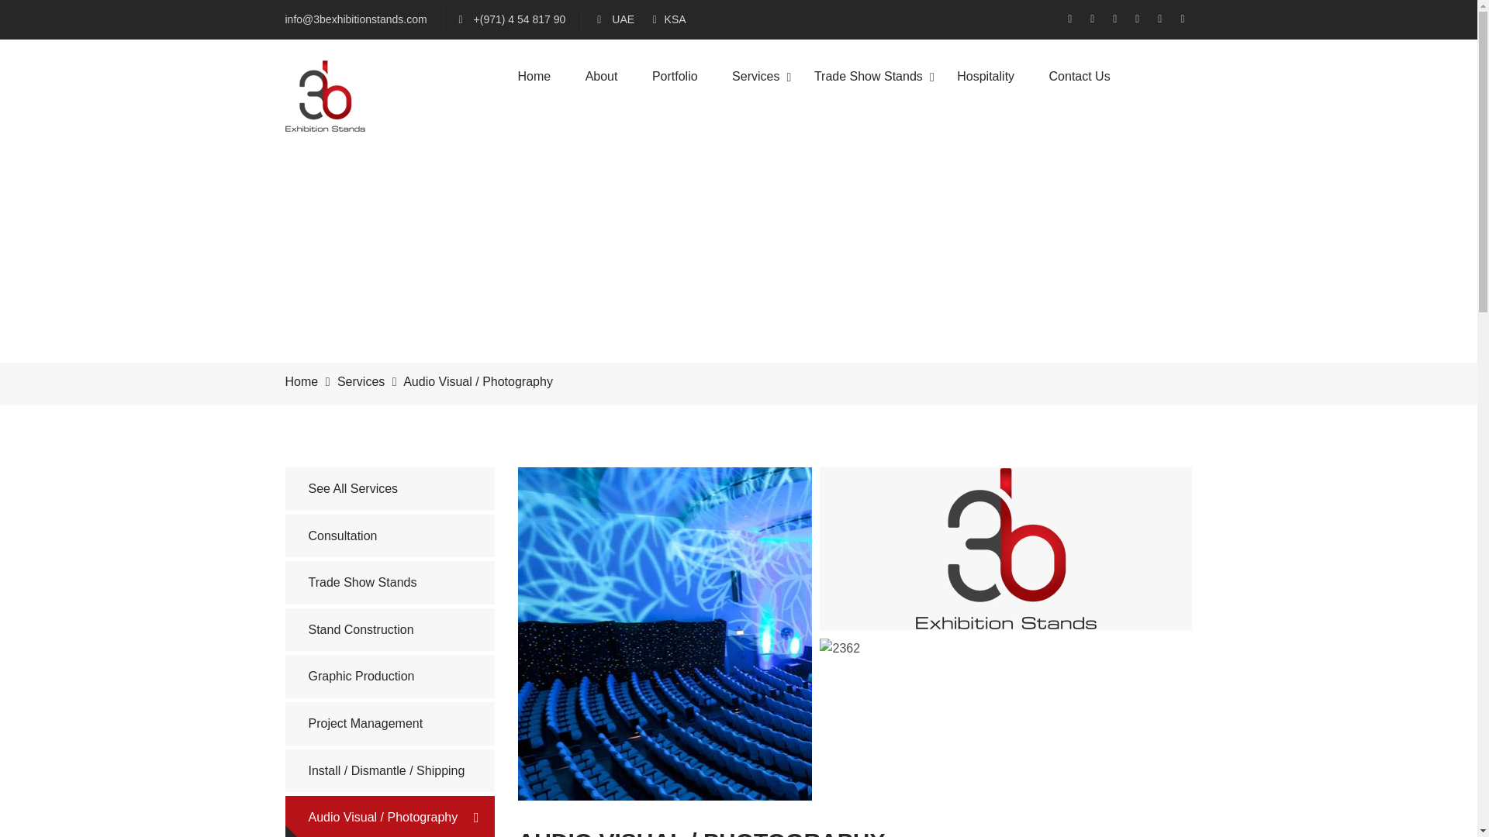 This screenshot has height=837, width=1489. What do you see at coordinates (960, 144) in the screenshot?
I see `Modular Displays` at bounding box center [960, 144].